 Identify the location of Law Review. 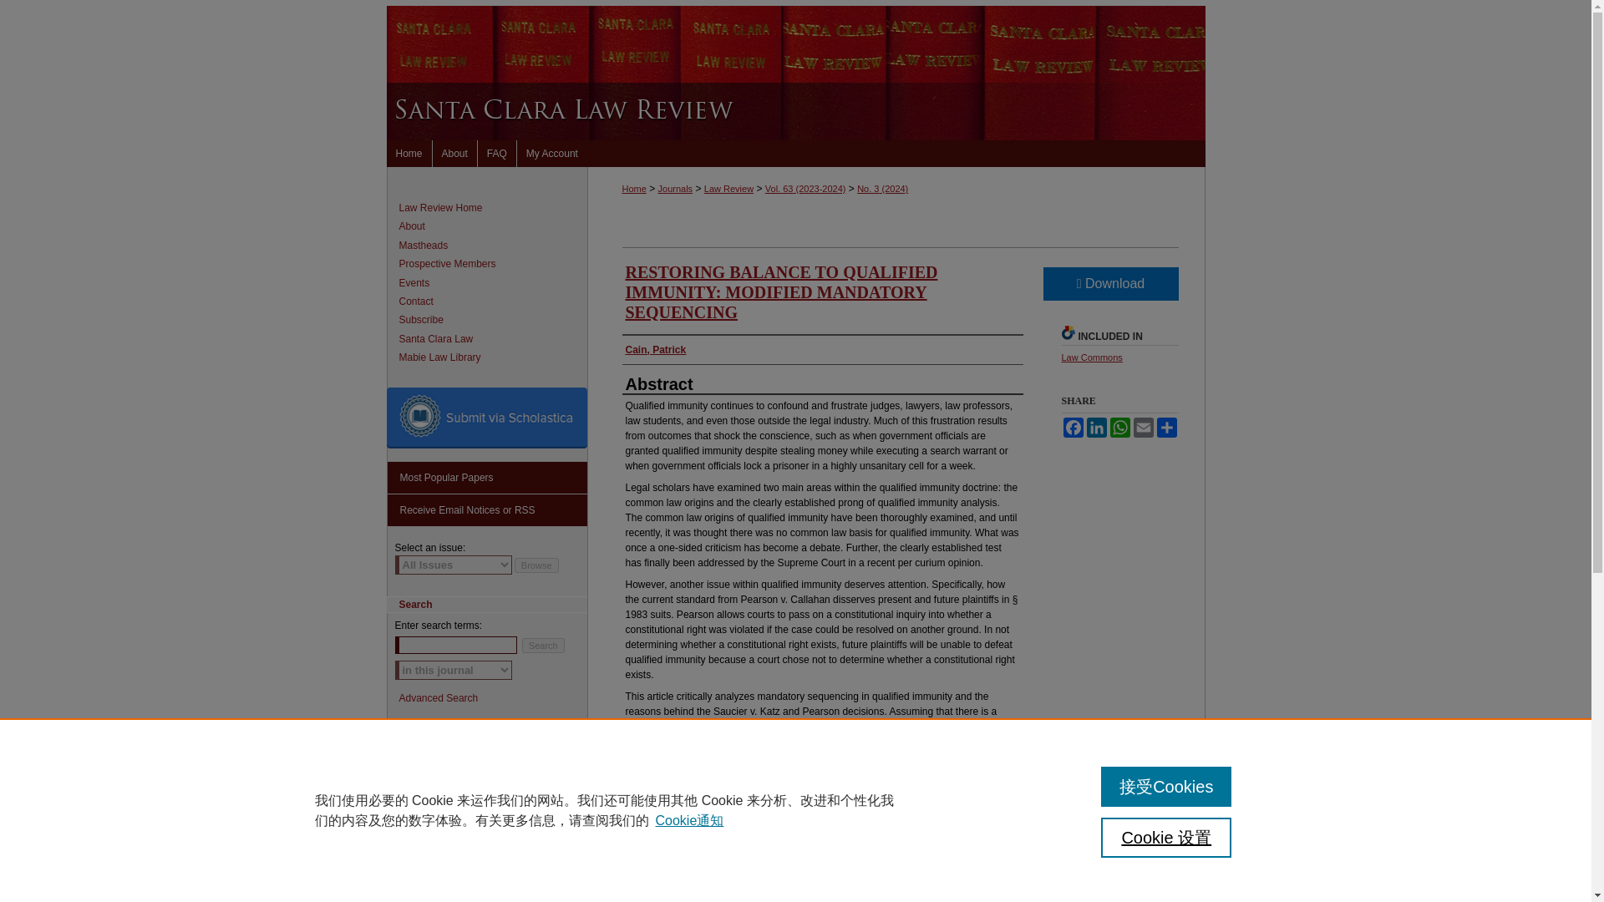
(728, 189).